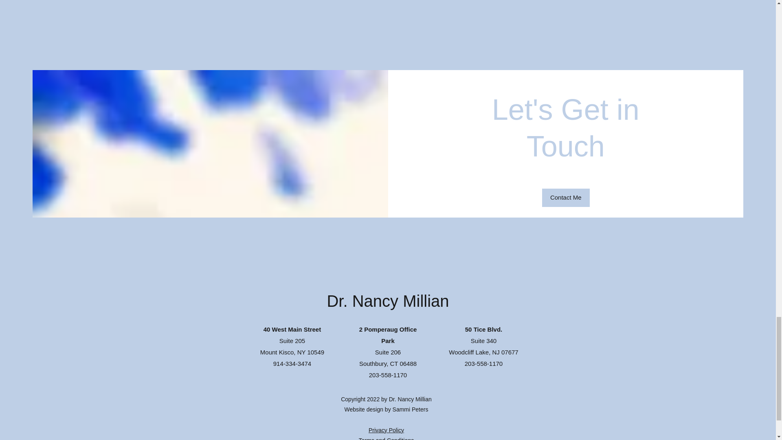 The height and width of the screenshot is (440, 782). I want to click on Privacy Policy, so click(386, 430).